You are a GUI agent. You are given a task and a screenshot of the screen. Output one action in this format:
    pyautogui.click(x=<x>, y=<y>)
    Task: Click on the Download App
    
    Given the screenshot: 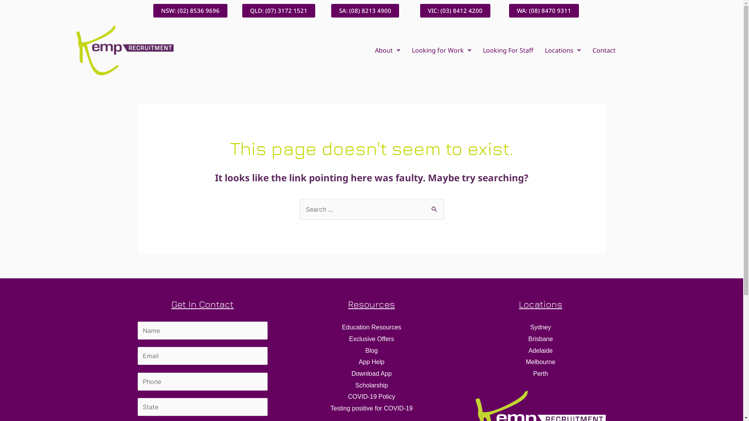 What is the action you would take?
    pyautogui.click(x=371, y=373)
    